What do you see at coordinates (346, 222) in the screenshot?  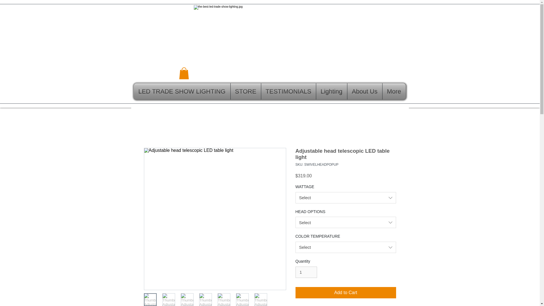 I see `Select` at bounding box center [346, 222].